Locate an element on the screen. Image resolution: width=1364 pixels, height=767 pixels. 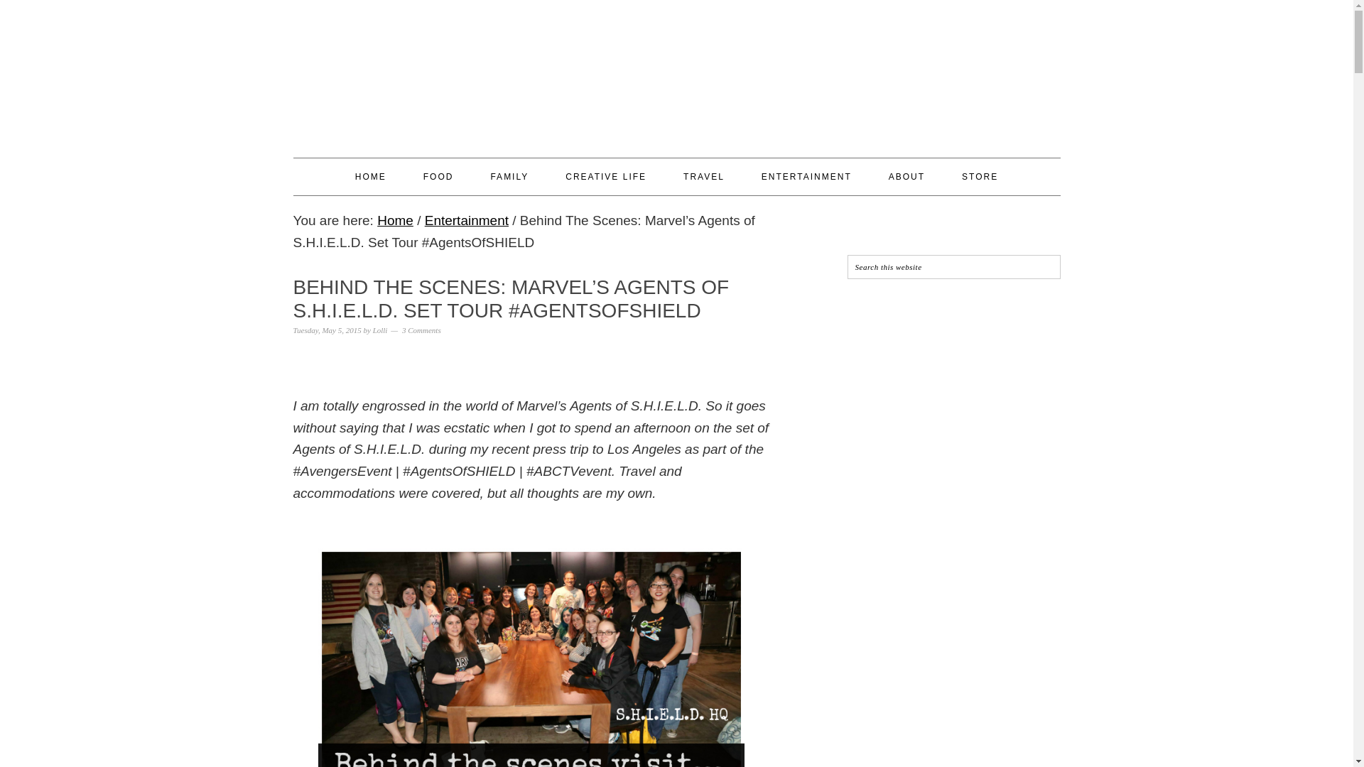
STORE is located at coordinates (980, 176).